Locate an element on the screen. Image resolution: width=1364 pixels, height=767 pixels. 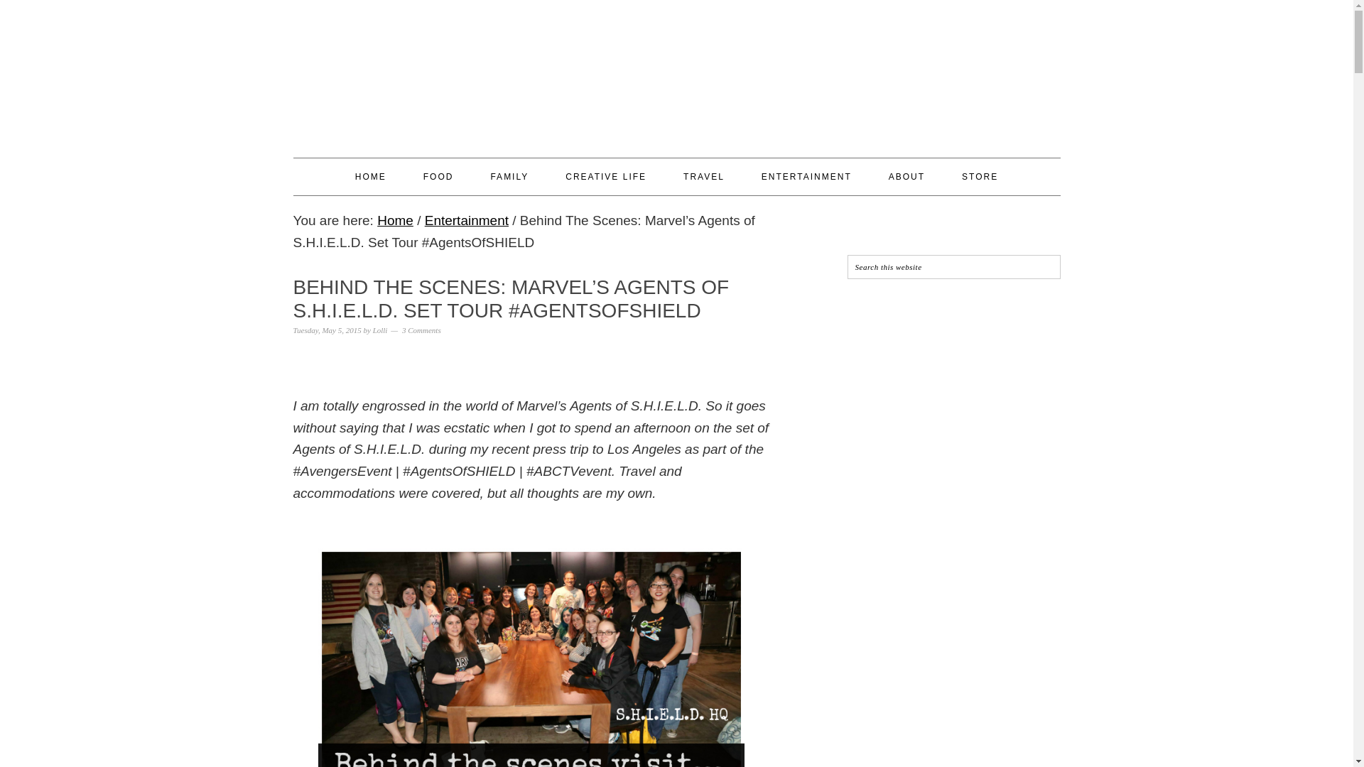
STORE is located at coordinates (980, 176).